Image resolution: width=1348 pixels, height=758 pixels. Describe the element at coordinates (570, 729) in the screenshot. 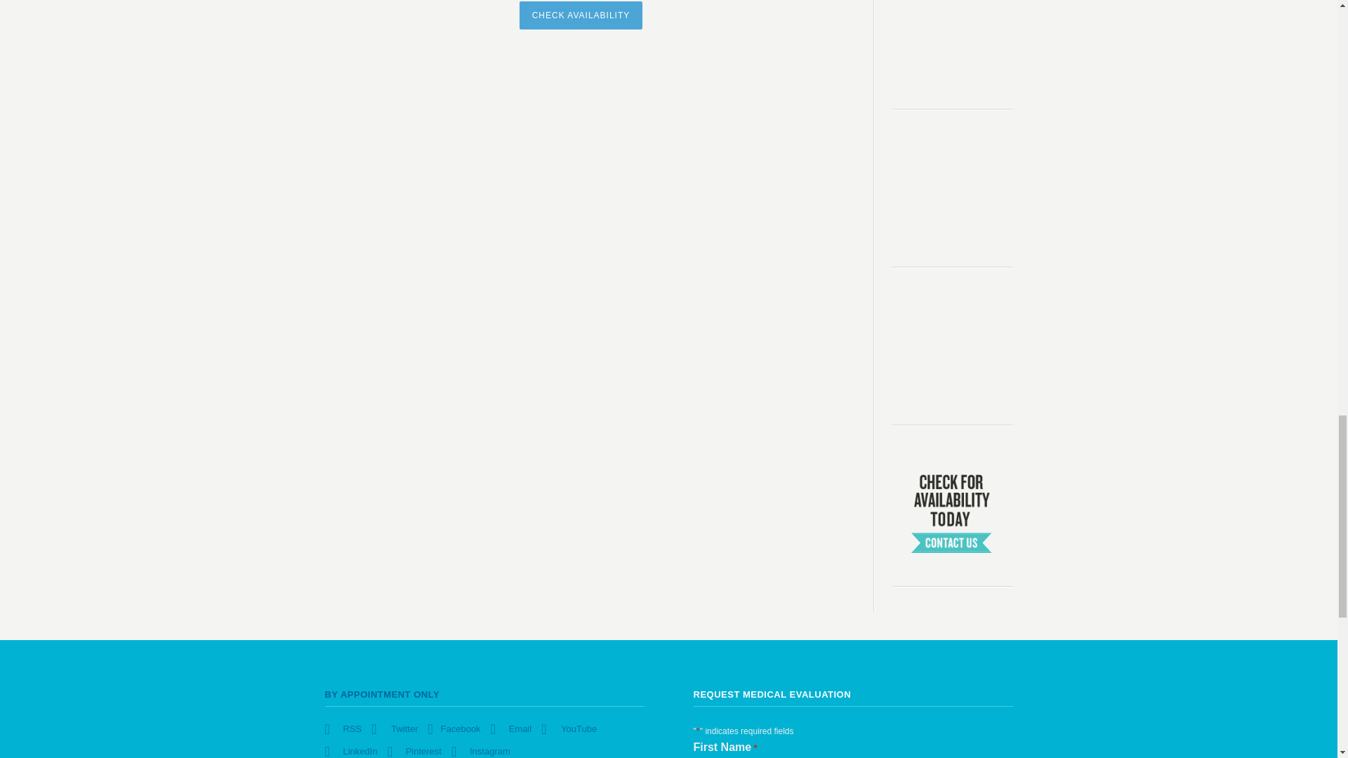

I see `YouTube` at that location.